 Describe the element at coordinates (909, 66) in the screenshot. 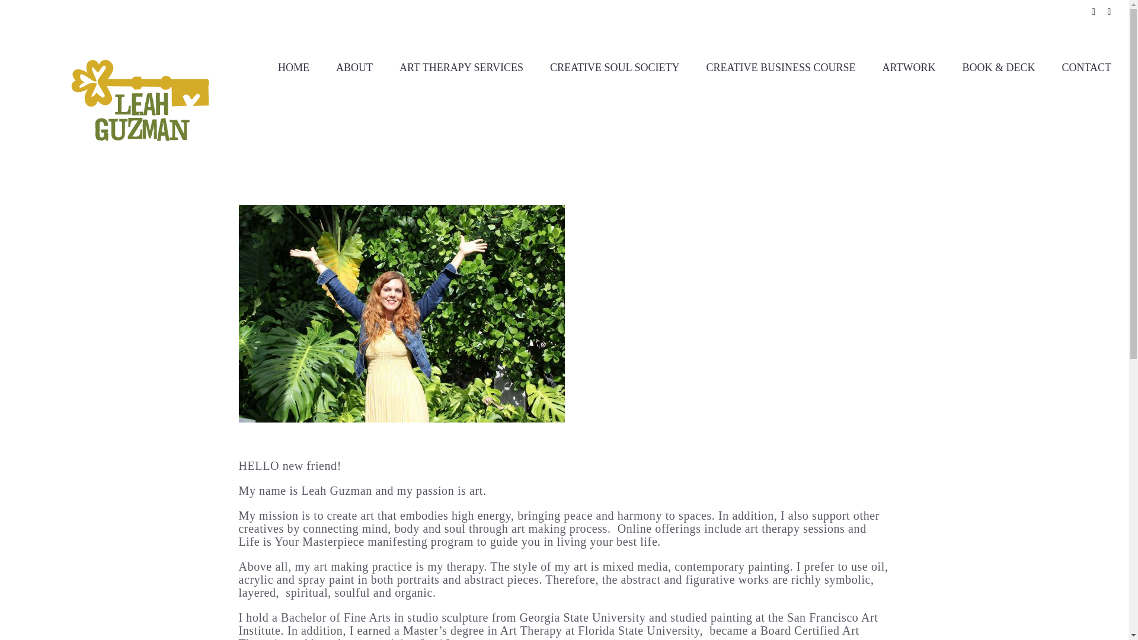

I see `ARTWORK` at that location.